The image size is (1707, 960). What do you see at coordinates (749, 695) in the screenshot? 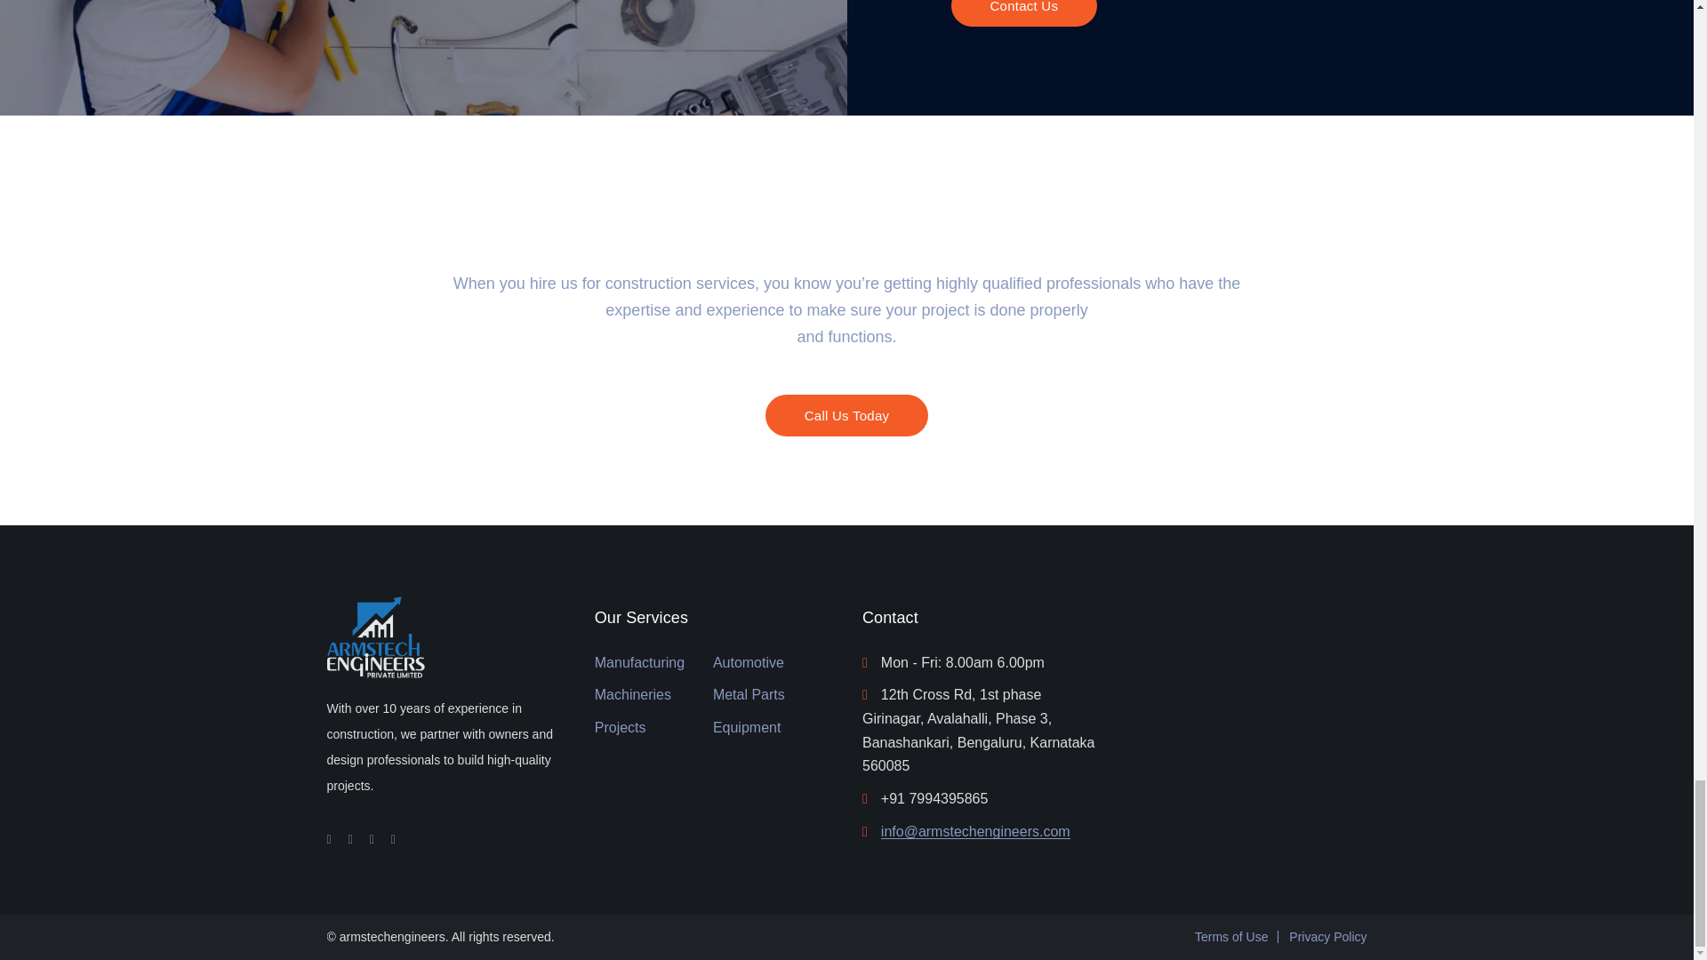
I see `Metal Parts` at bounding box center [749, 695].